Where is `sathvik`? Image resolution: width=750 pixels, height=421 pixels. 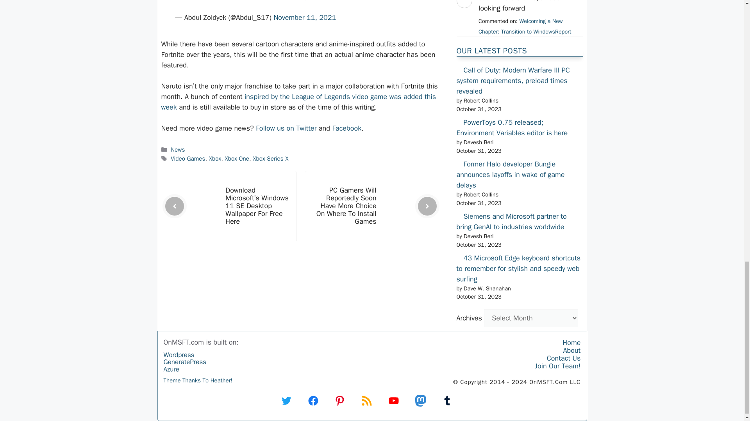
sathvik is located at coordinates (464, 15).